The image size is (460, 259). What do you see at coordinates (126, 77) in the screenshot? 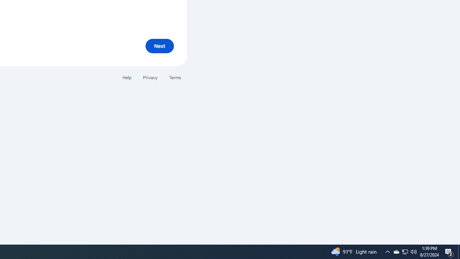
I see `Help` at bounding box center [126, 77].